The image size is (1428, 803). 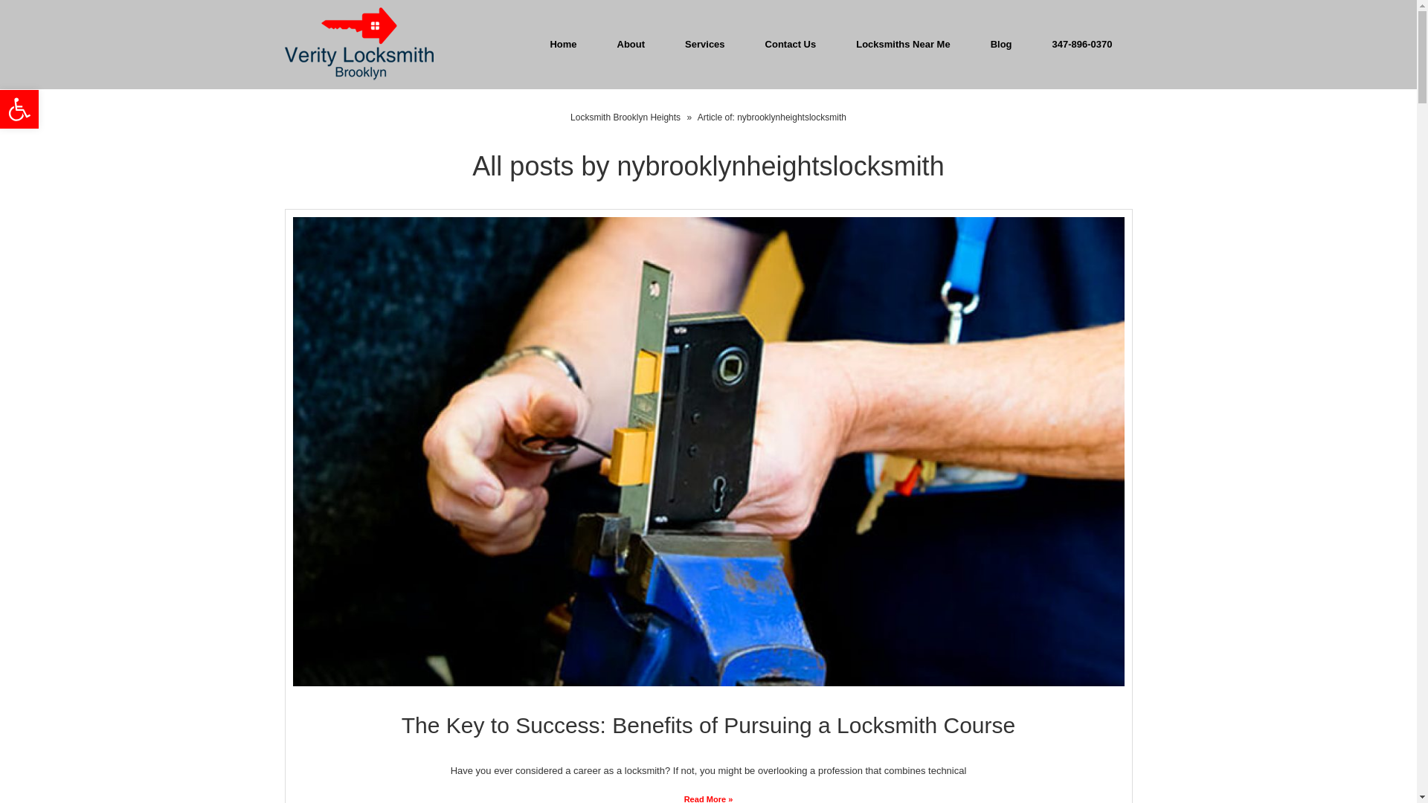 What do you see at coordinates (19, 109) in the screenshot?
I see `The Key to Success: Benefits of Pursuing a Locksmith Course` at bounding box center [19, 109].